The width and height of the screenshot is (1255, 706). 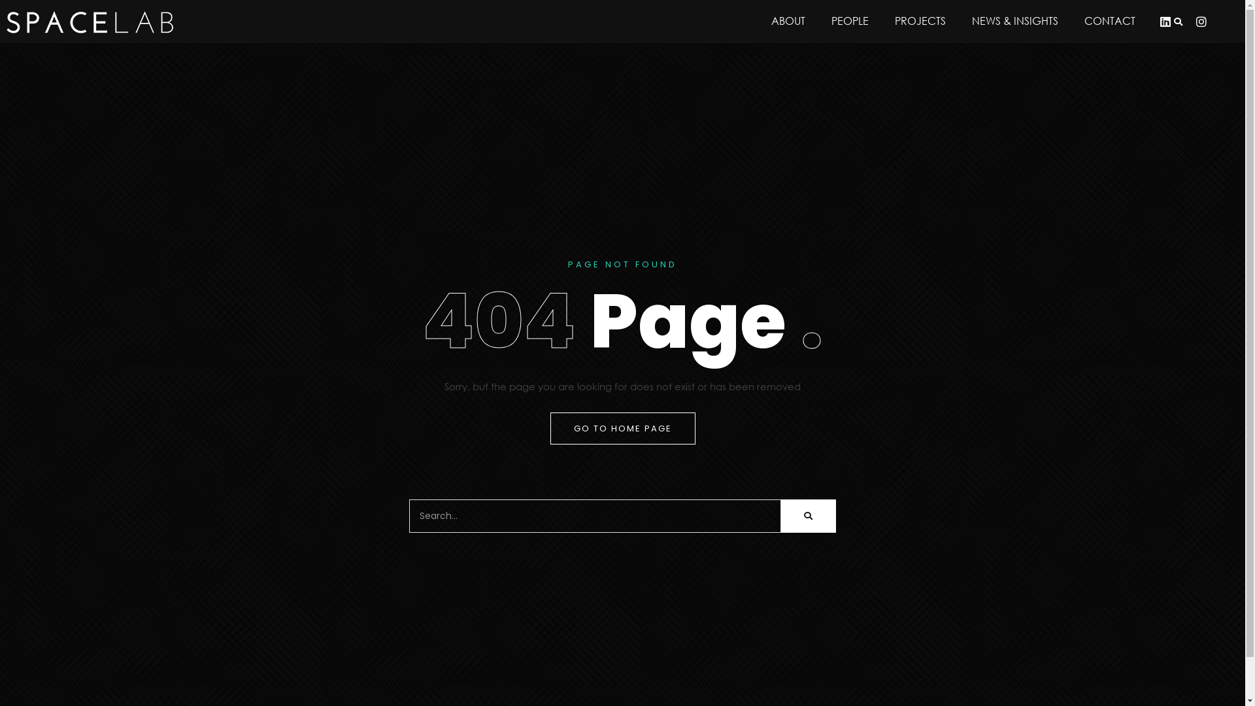 I want to click on PEOPLE, so click(x=850, y=21).